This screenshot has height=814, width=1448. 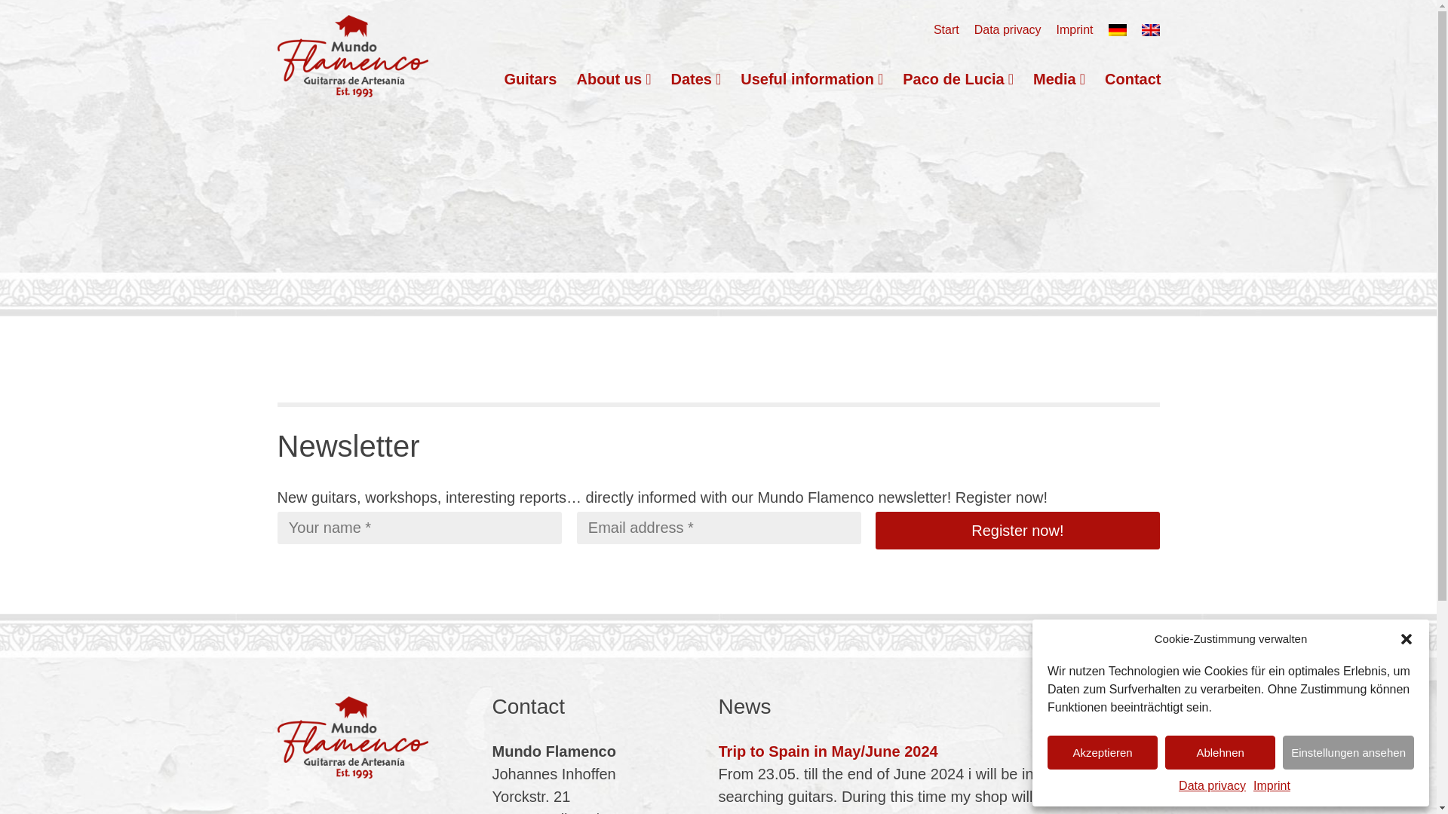 What do you see at coordinates (811, 79) in the screenshot?
I see `Useful information` at bounding box center [811, 79].